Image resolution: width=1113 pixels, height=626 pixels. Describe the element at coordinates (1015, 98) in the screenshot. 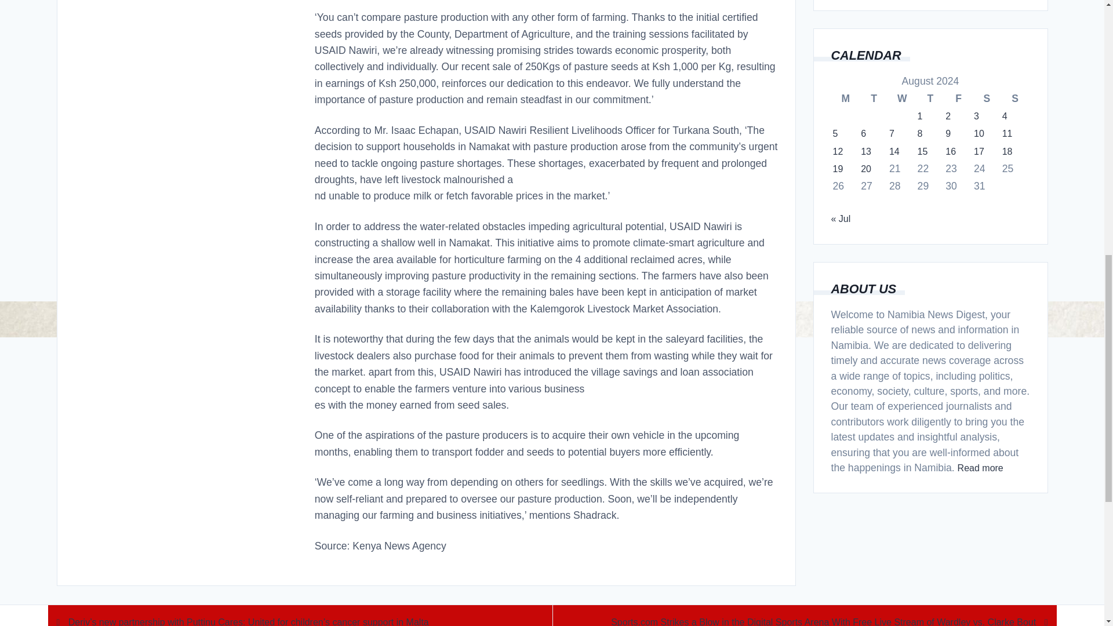

I see `Sunday` at that location.